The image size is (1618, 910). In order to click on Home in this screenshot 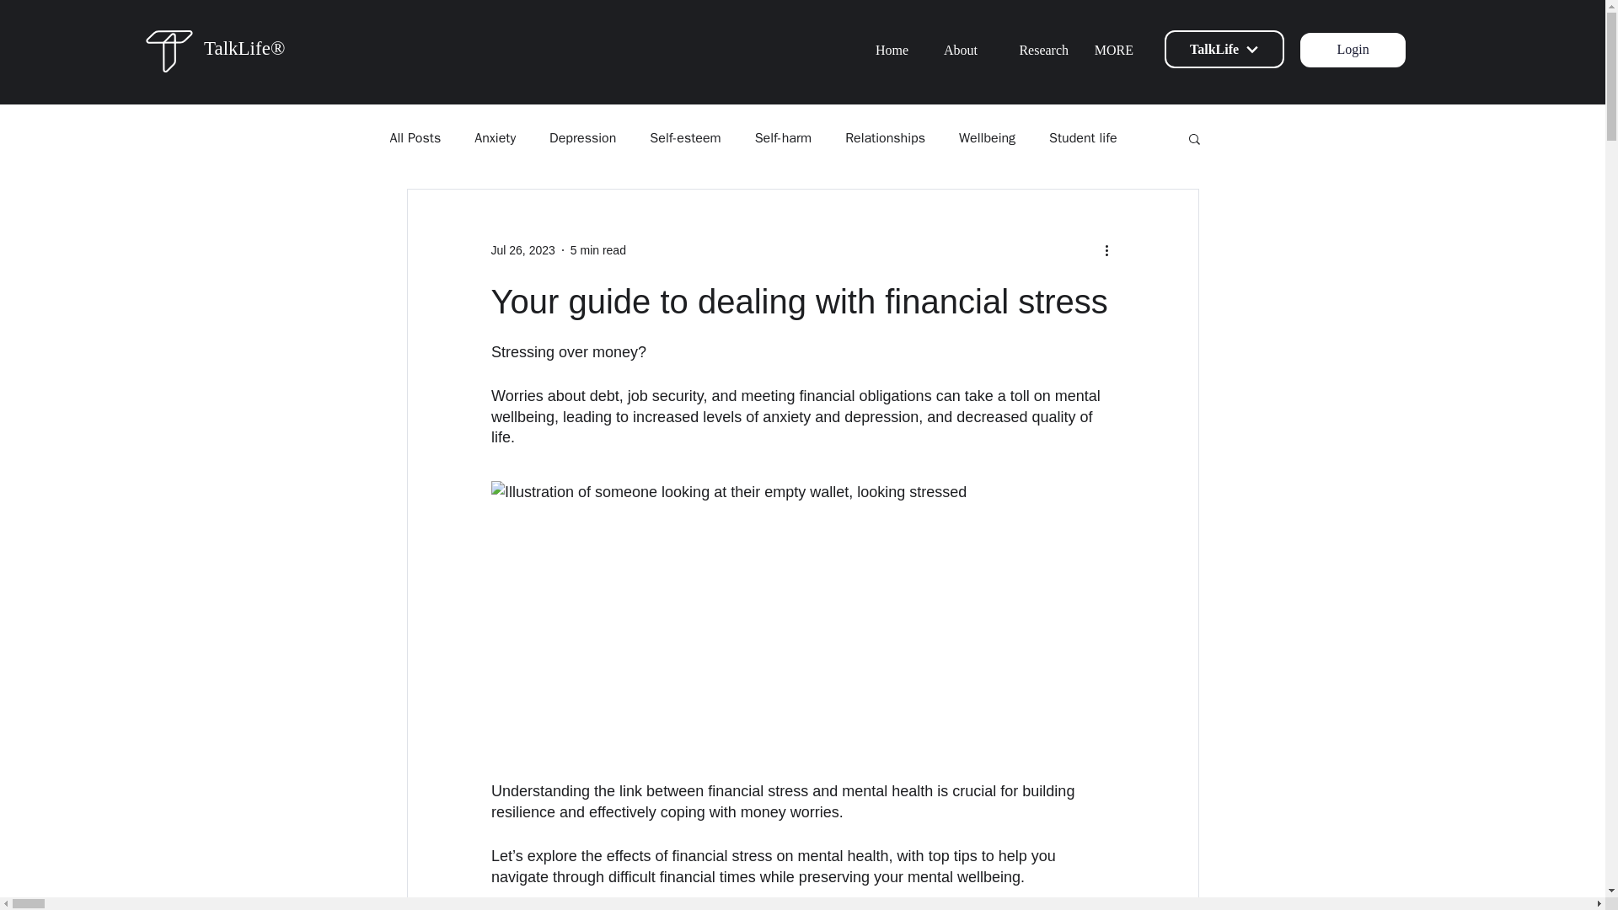, I will do `click(887, 51)`.